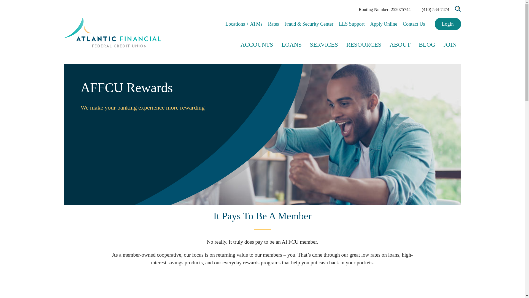 This screenshot has height=298, width=529. I want to click on Apply Online, so click(384, 24).